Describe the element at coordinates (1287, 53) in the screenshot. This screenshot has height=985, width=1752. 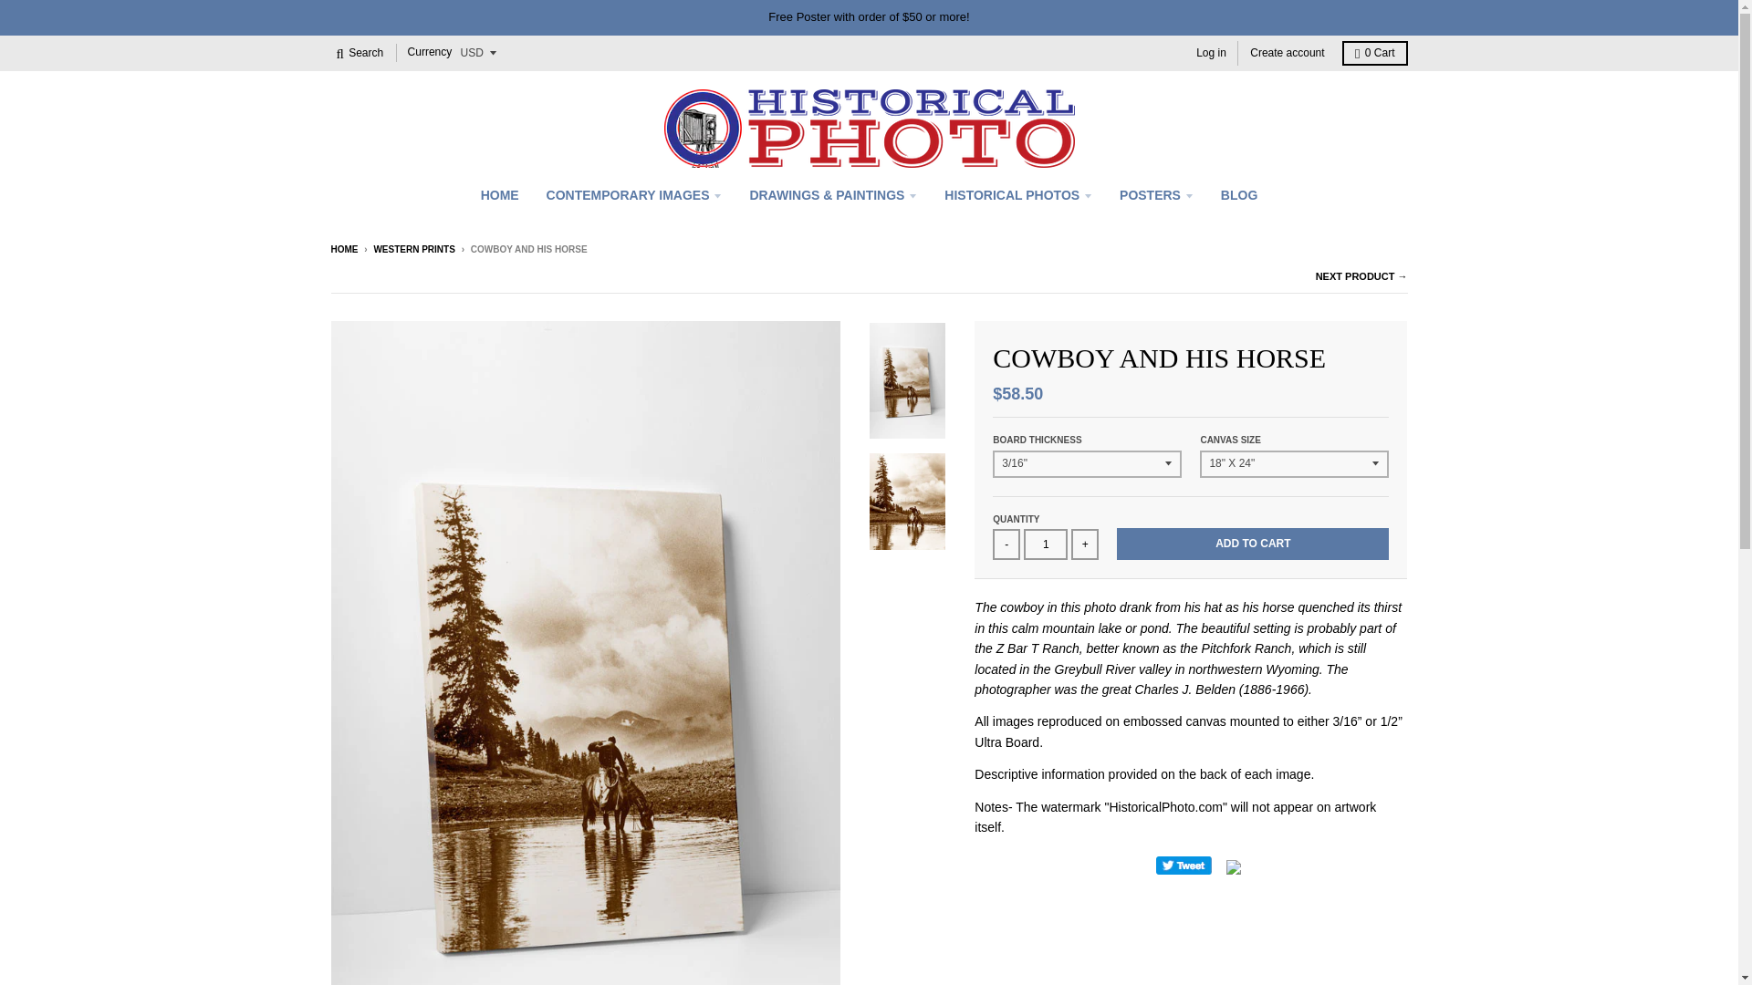
I see `Create account` at that location.